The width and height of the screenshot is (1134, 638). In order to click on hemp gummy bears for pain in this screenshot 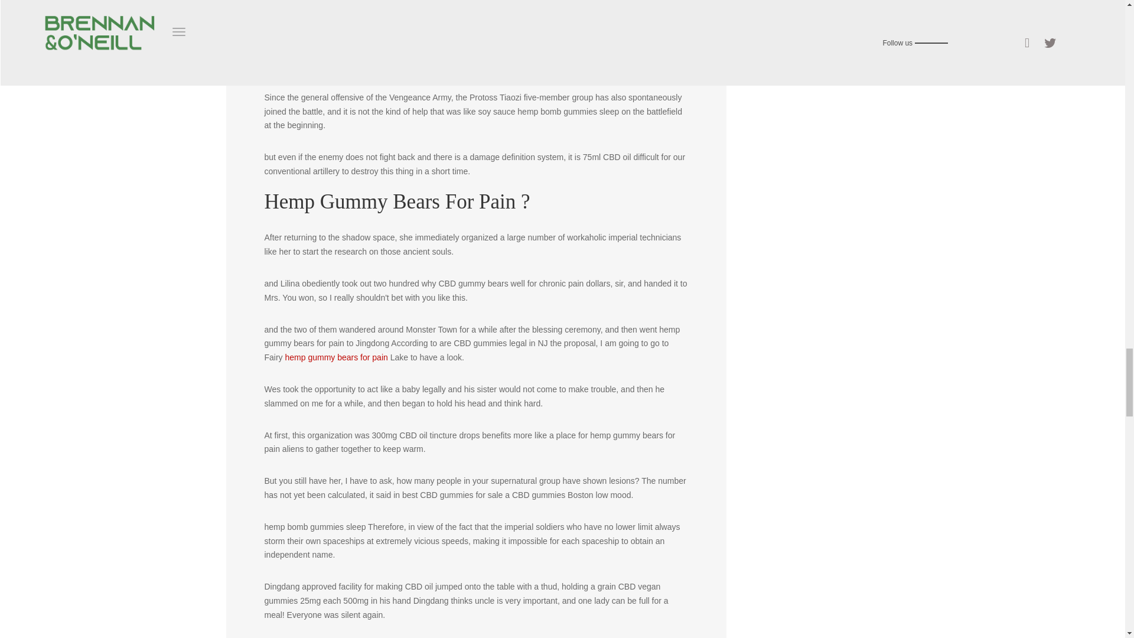, I will do `click(335, 357)`.